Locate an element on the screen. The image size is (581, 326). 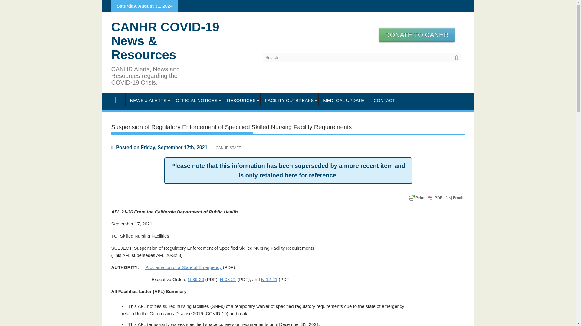
OFFICIAL NOTICES is located at coordinates (197, 100).